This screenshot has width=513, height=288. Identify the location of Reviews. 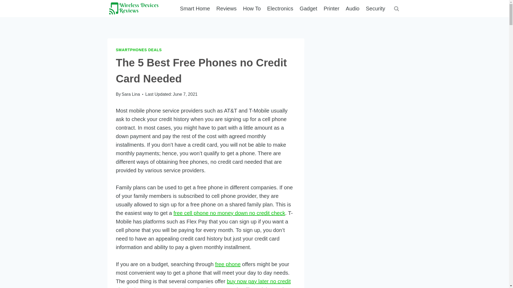
(227, 9).